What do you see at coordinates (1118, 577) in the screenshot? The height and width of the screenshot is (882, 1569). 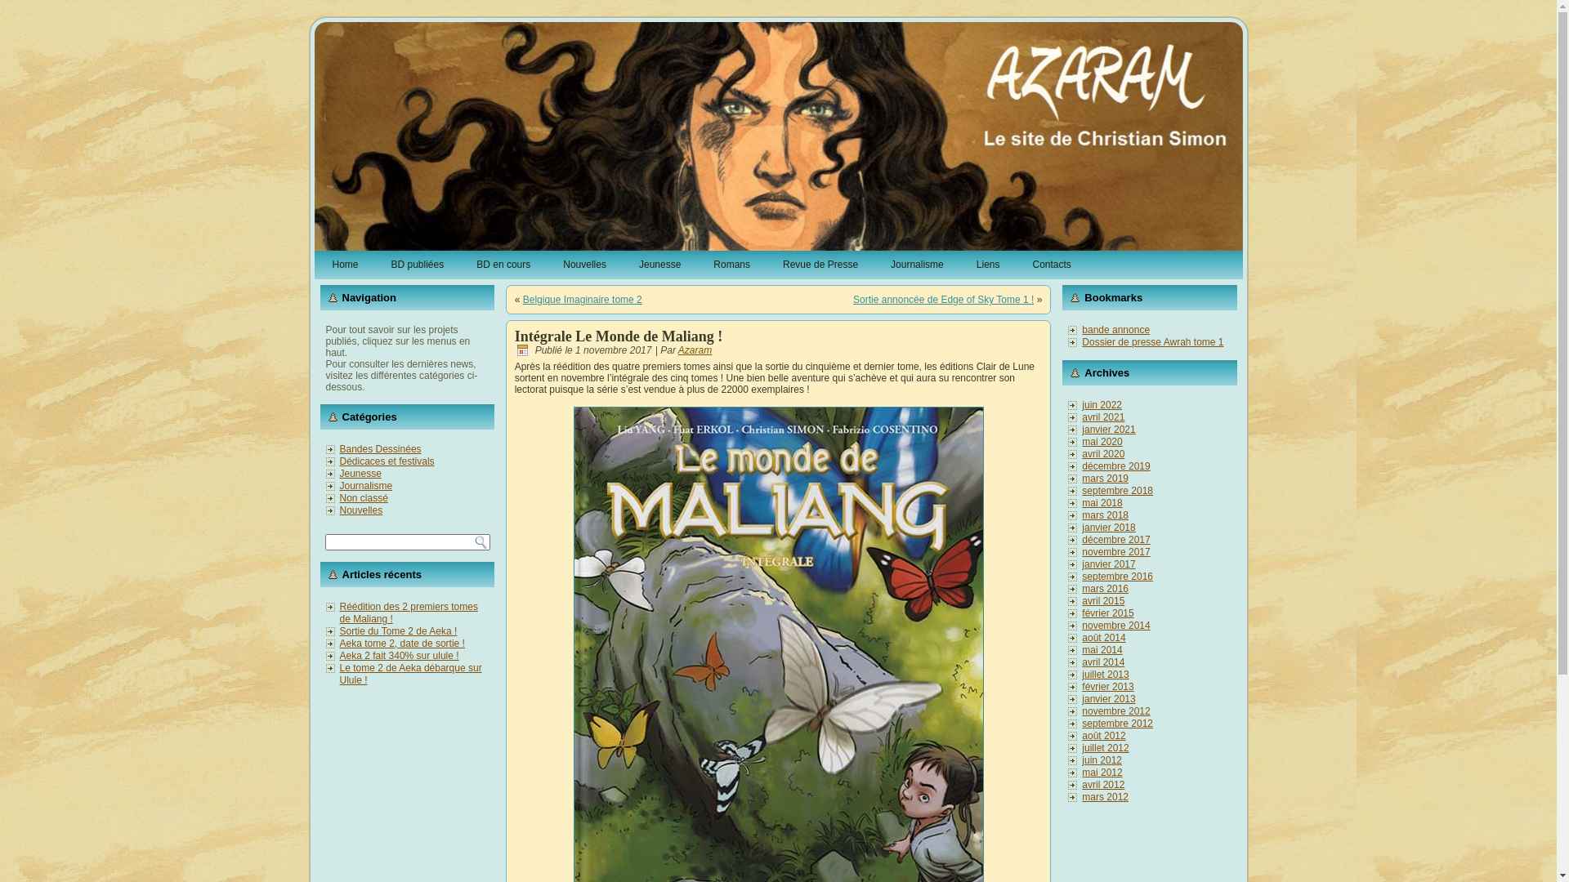 I see `septembre 2016` at bounding box center [1118, 577].